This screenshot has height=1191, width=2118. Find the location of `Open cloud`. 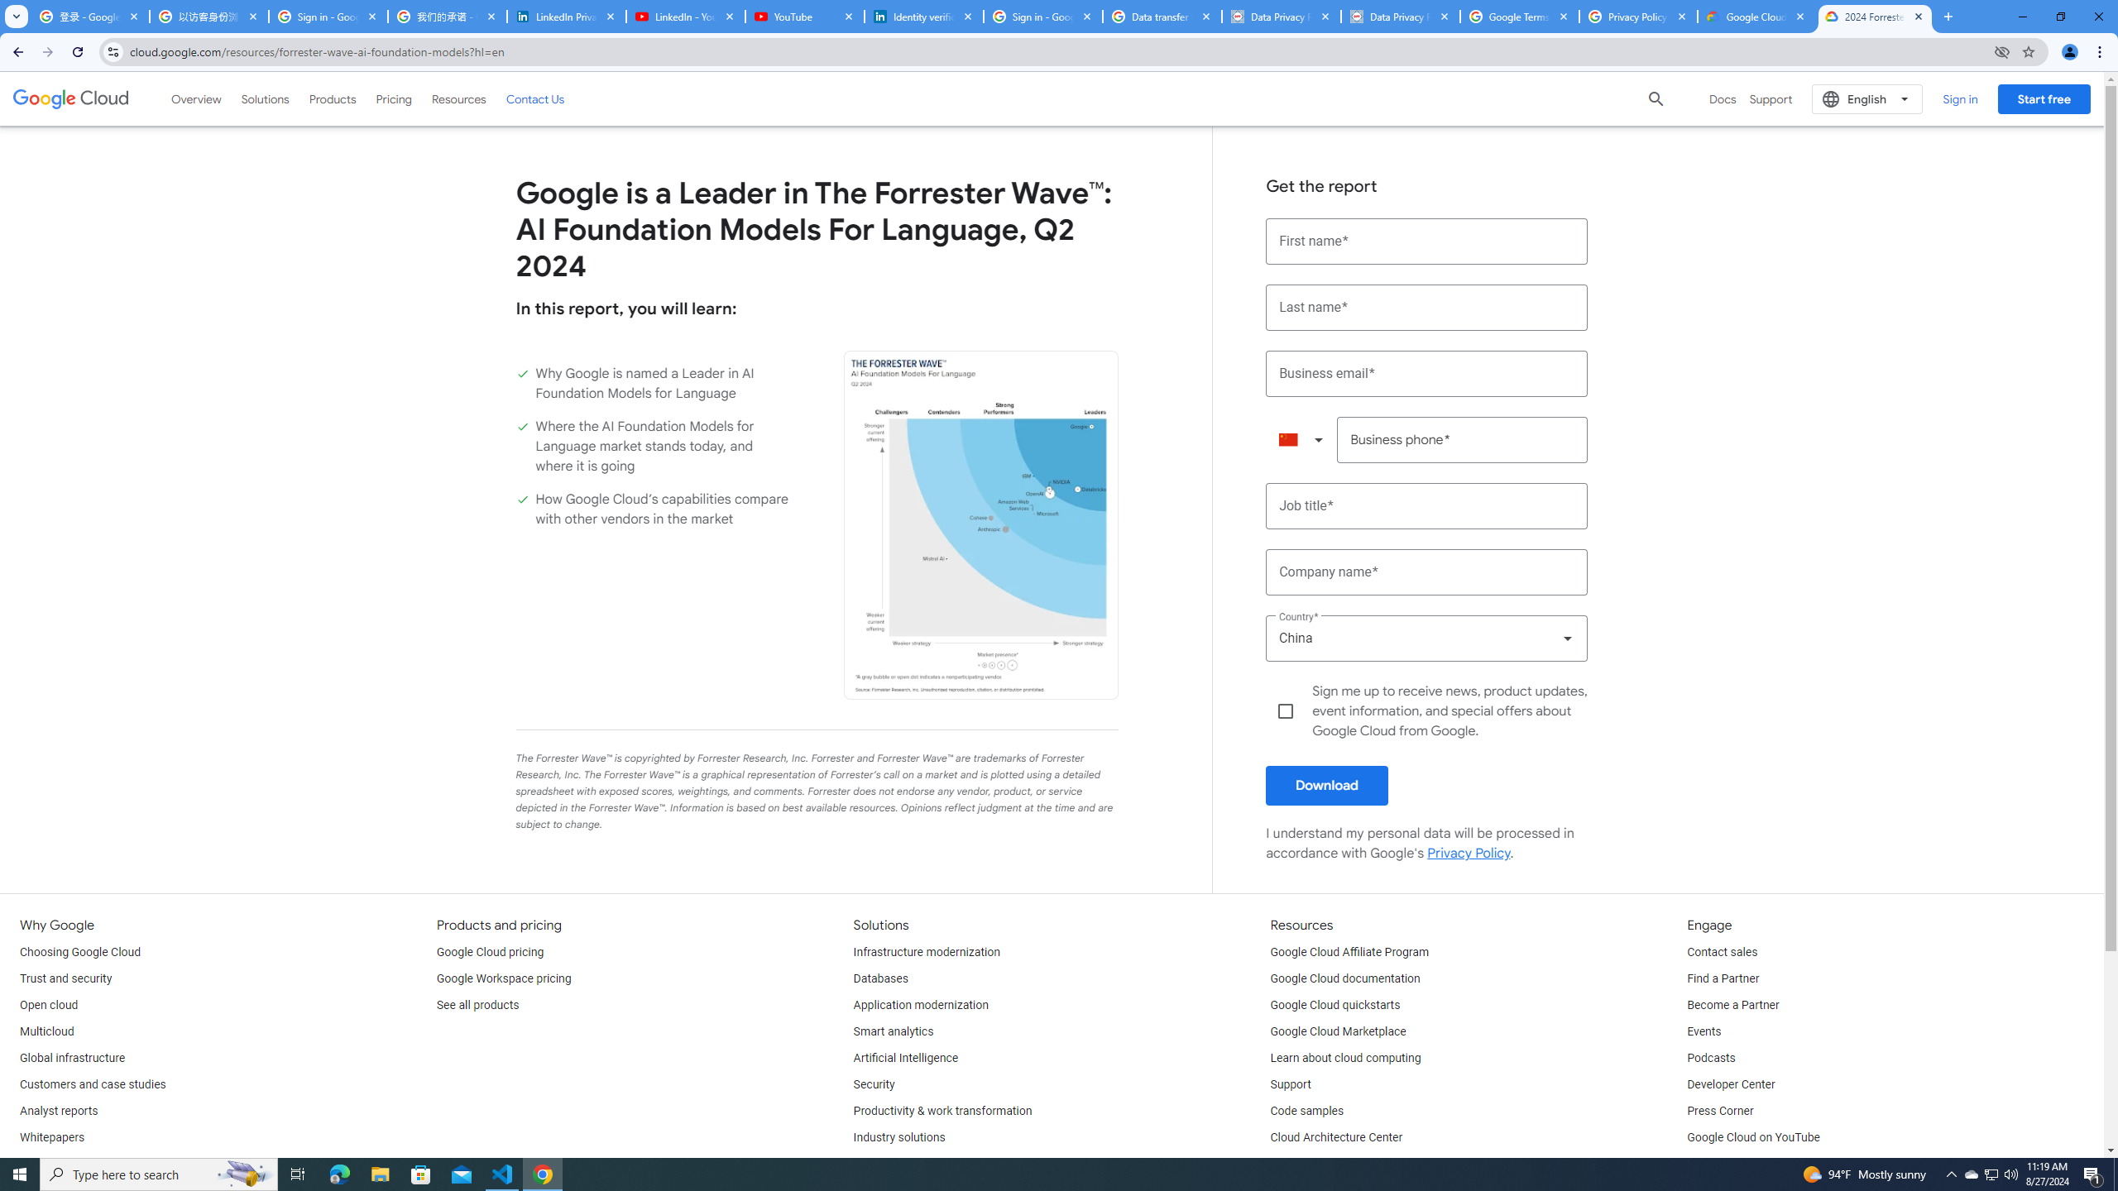

Open cloud is located at coordinates (48, 1006).